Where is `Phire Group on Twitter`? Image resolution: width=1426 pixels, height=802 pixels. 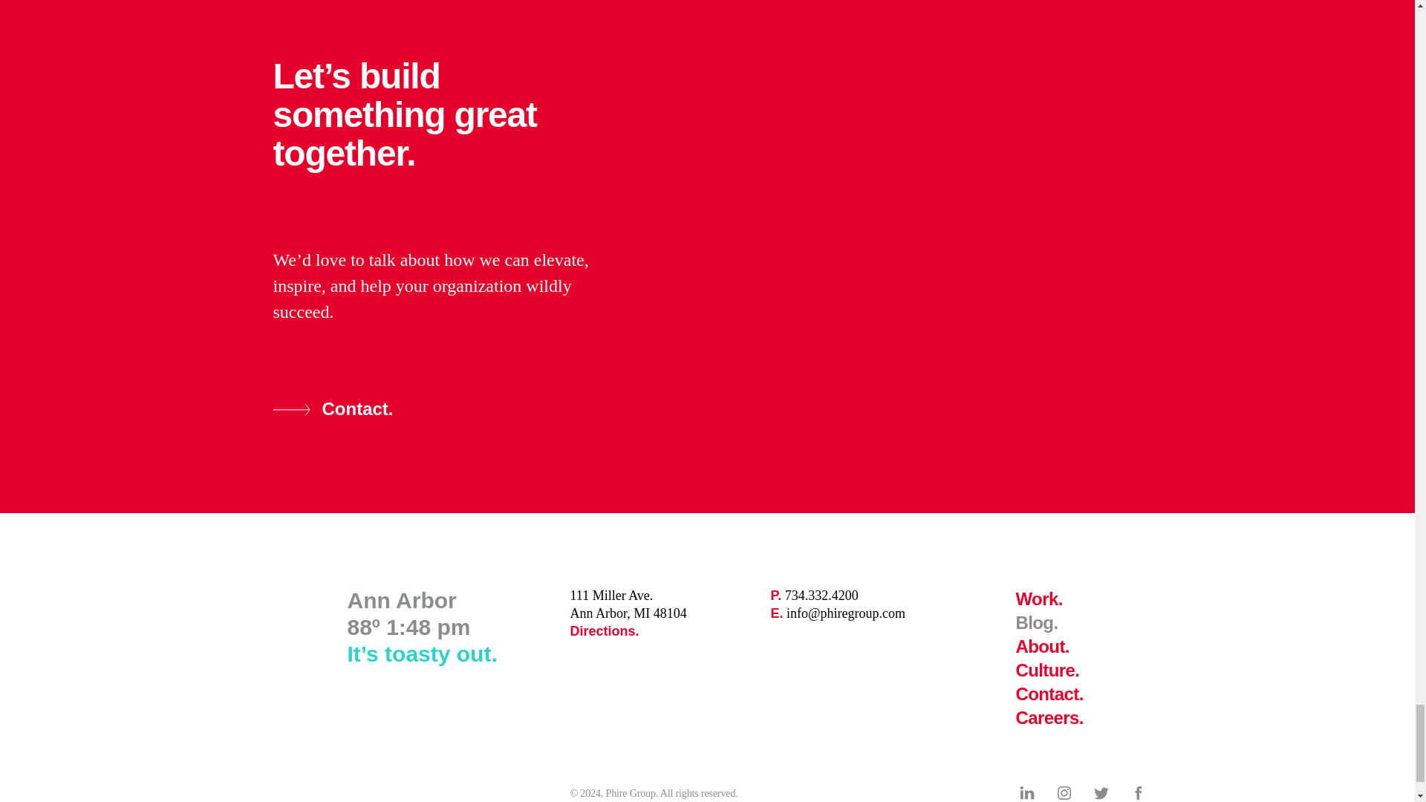 Phire Group on Twitter is located at coordinates (814, 596).